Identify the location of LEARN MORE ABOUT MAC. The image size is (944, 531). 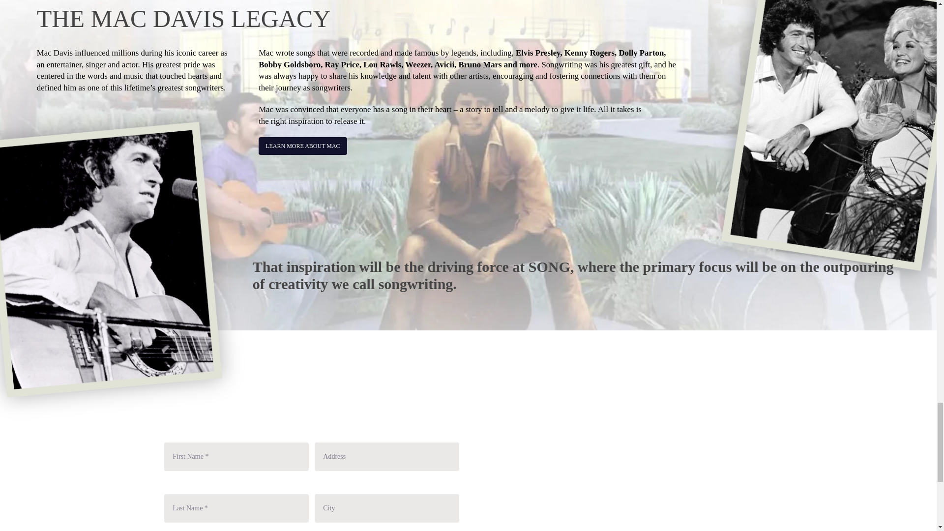
(302, 146).